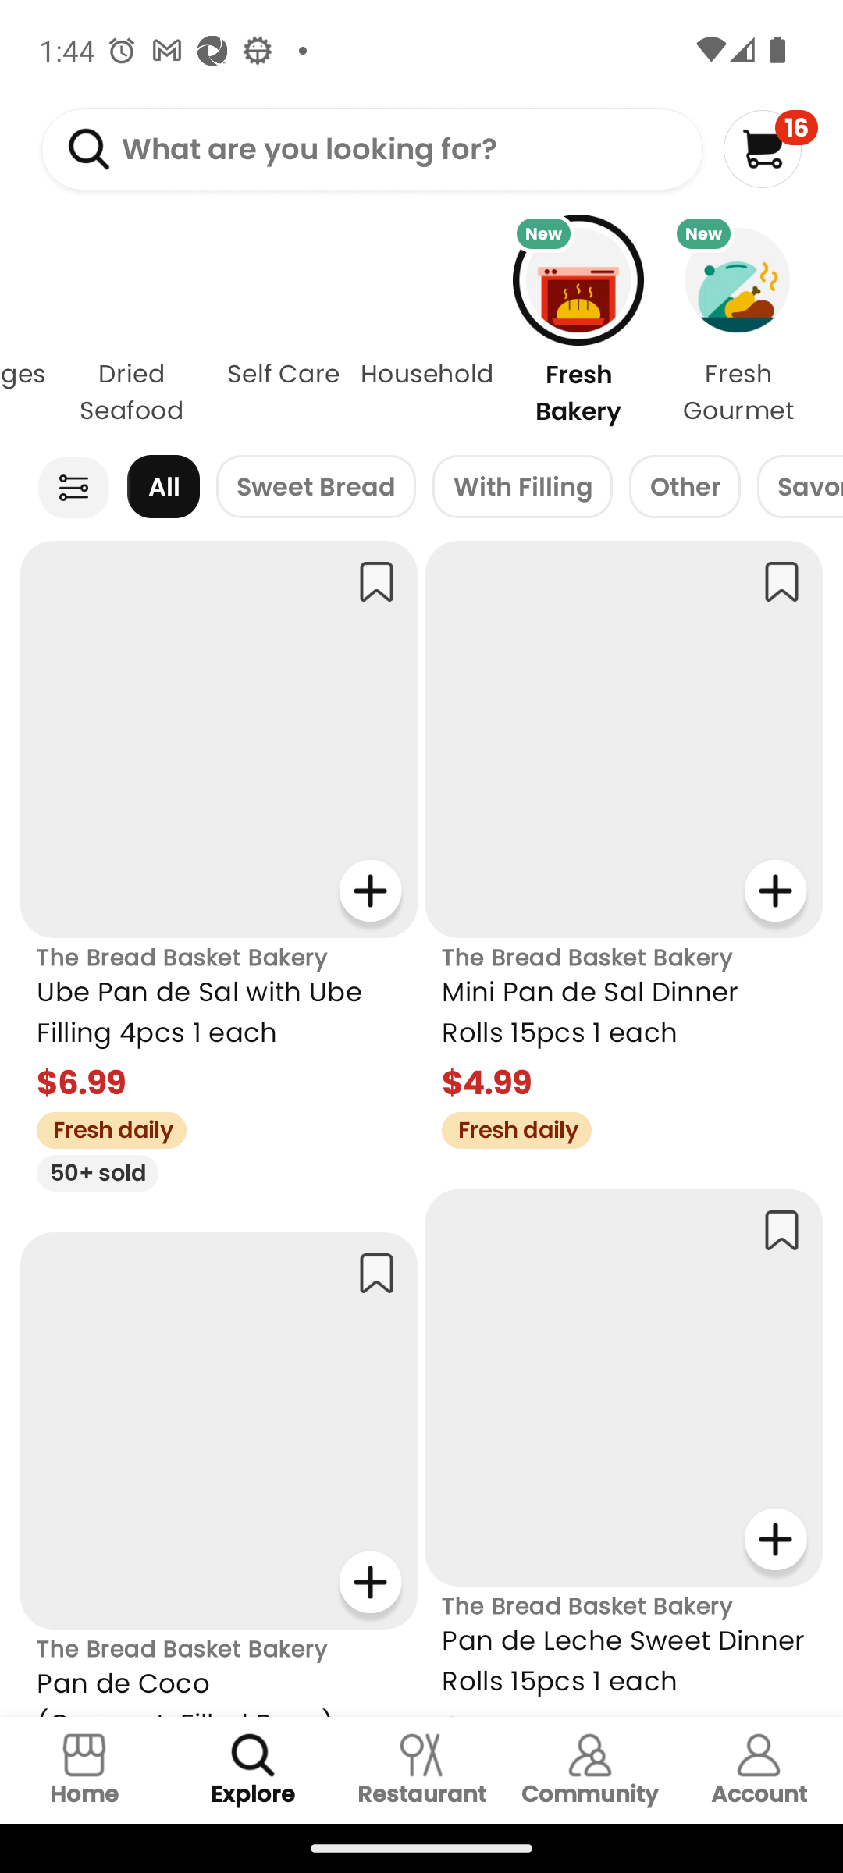 Image resolution: width=843 pixels, height=1873 pixels. What do you see at coordinates (315, 487) in the screenshot?
I see `Sweet Bread` at bounding box center [315, 487].